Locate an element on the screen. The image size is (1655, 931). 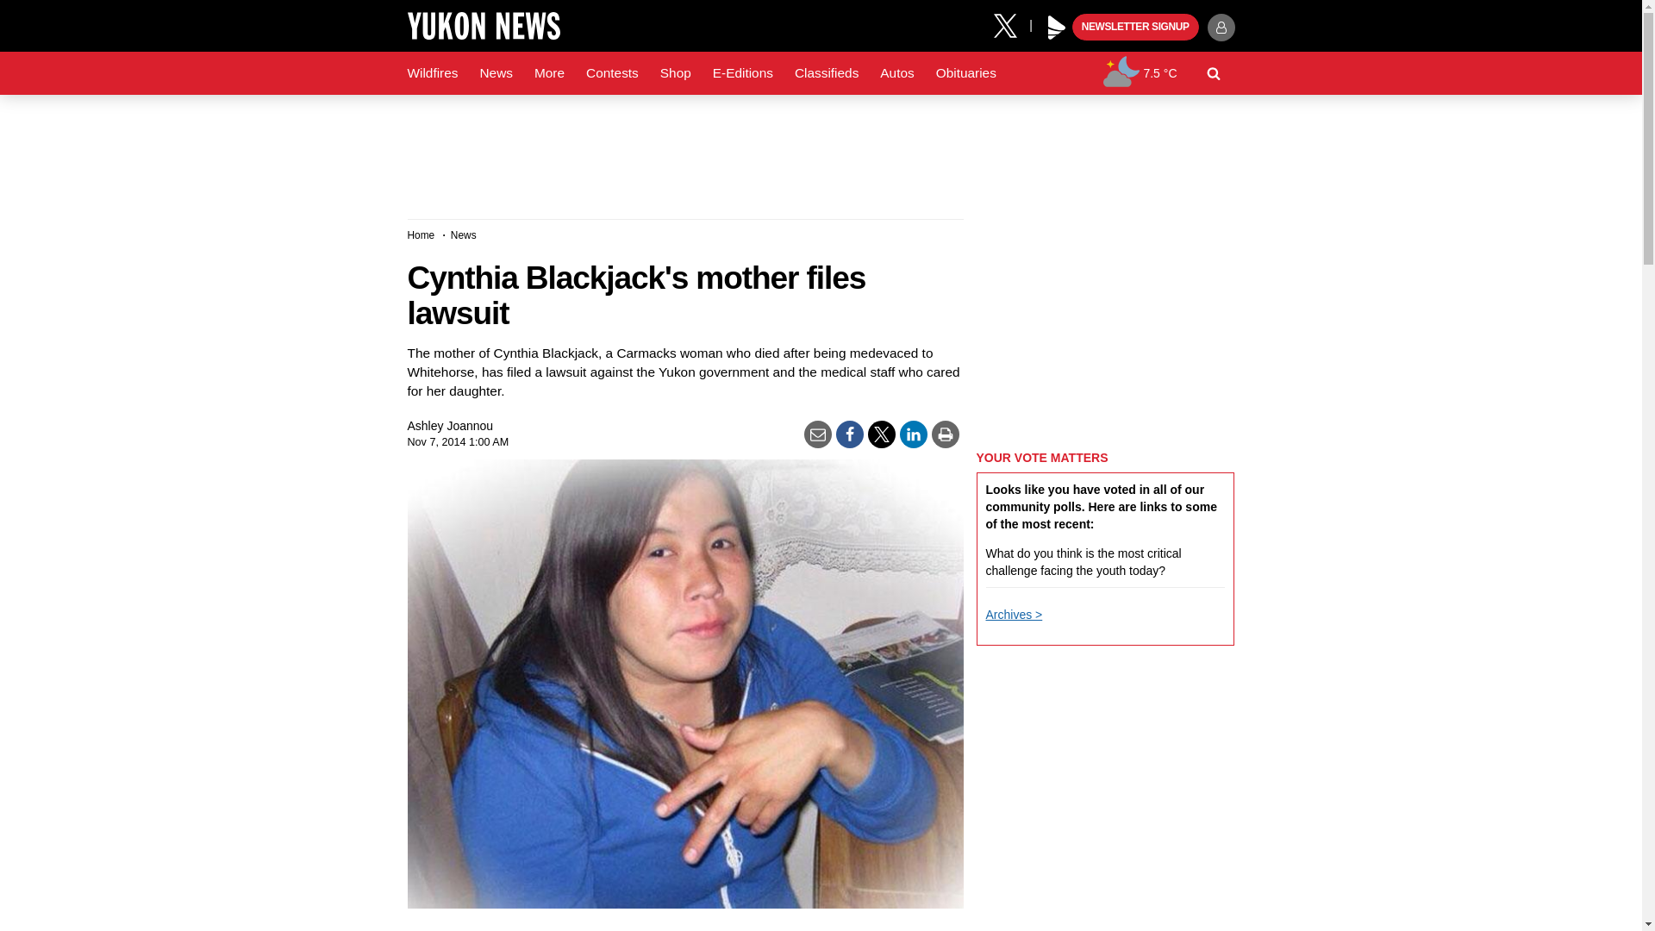
Play is located at coordinates (1057, 28).